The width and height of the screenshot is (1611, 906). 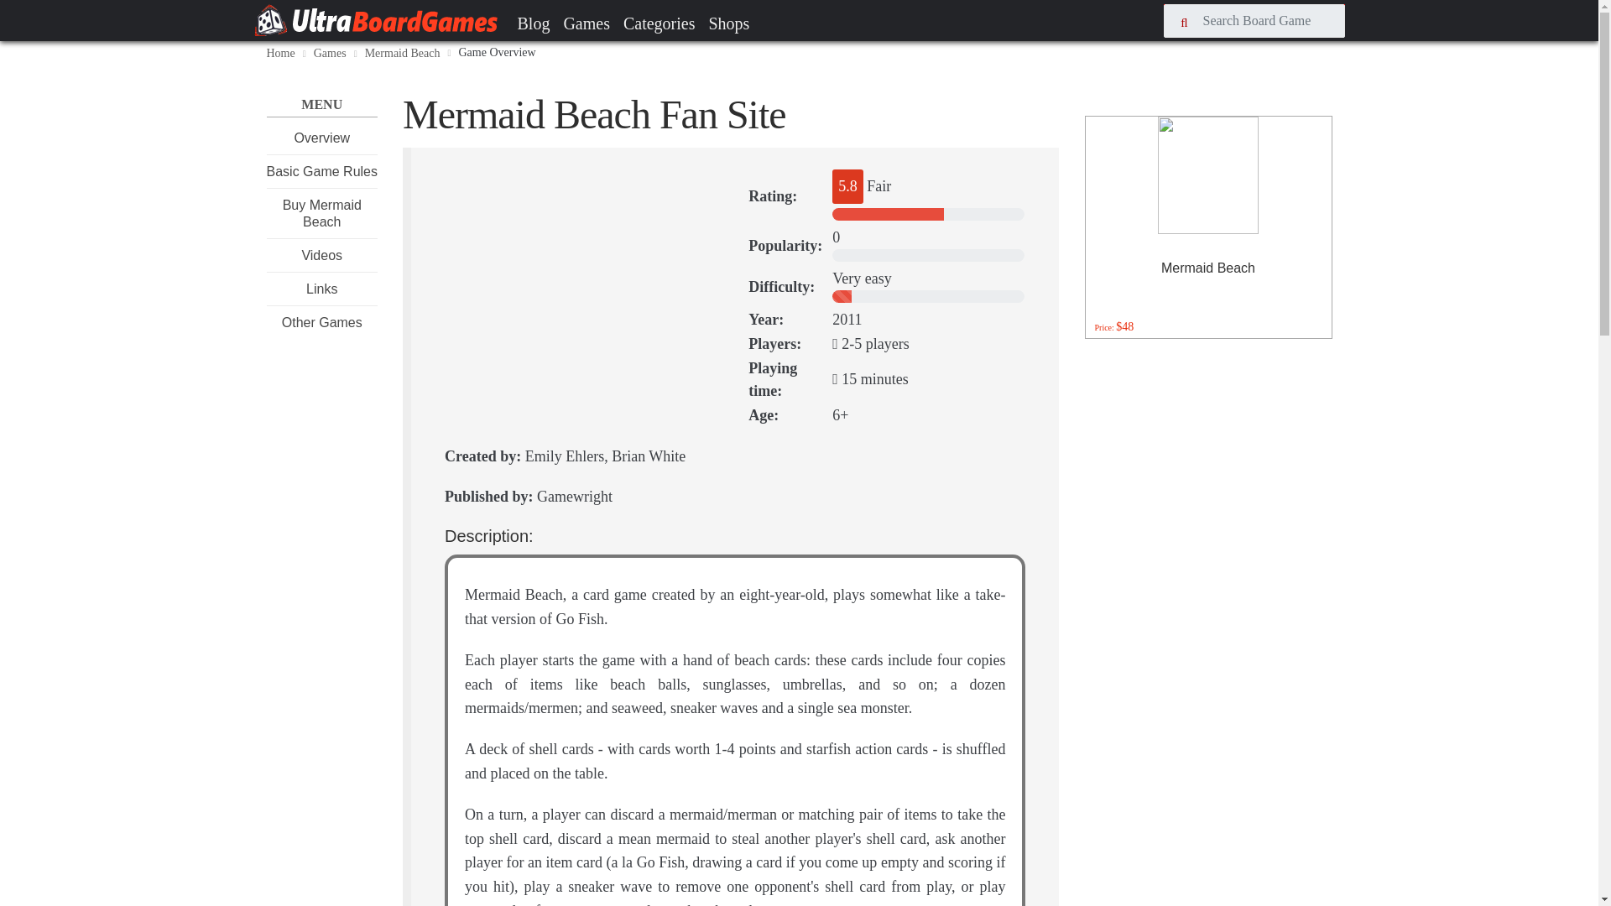 What do you see at coordinates (403, 54) in the screenshot?
I see `Mermaid Beach` at bounding box center [403, 54].